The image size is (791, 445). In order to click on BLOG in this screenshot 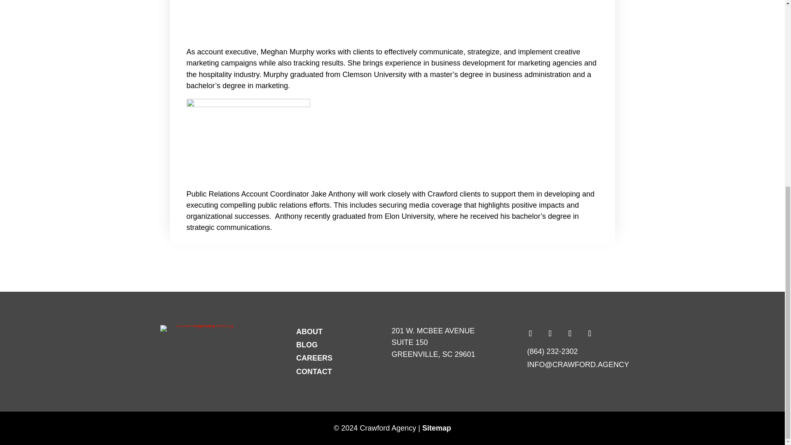, I will do `click(433, 342)`.